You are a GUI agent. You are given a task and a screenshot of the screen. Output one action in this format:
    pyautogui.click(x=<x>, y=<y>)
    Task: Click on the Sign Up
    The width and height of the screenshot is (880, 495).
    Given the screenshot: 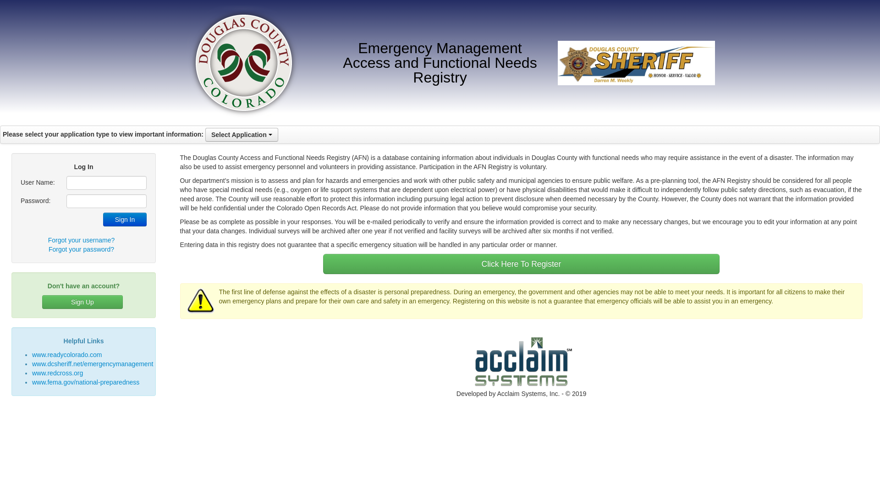 What is the action you would take?
    pyautogui.click(x=82, y=302)
    